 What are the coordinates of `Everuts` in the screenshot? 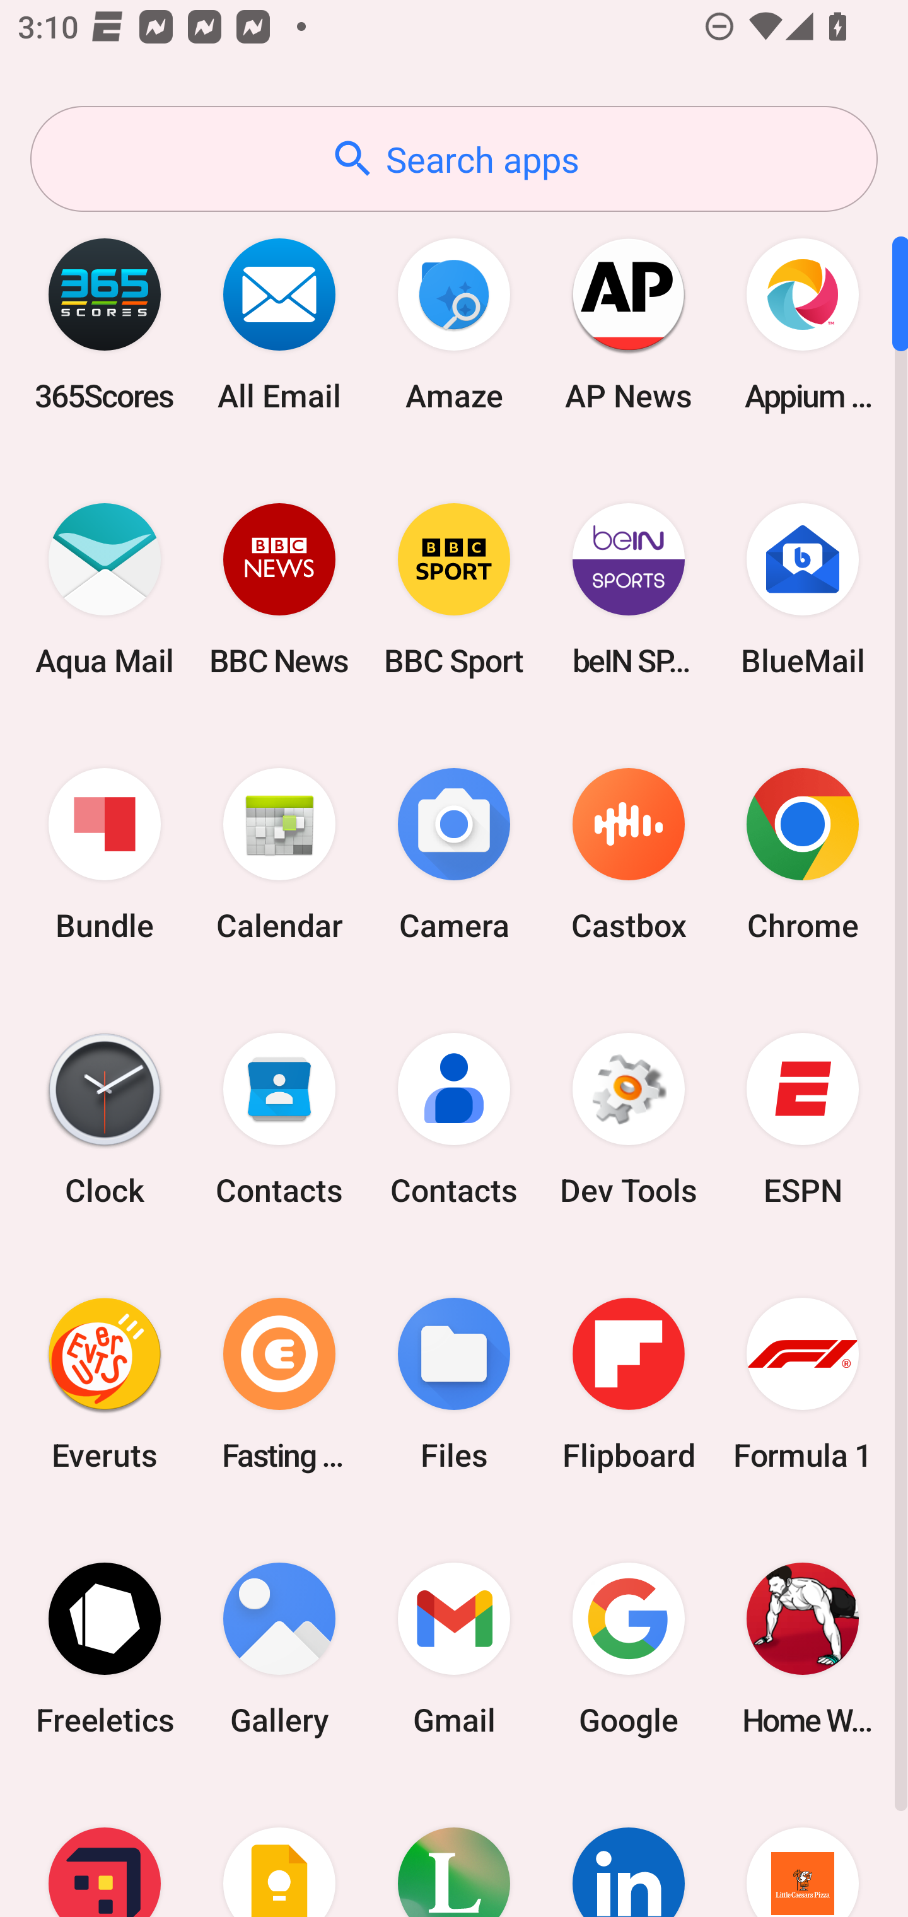 It's located at (105, 1384).